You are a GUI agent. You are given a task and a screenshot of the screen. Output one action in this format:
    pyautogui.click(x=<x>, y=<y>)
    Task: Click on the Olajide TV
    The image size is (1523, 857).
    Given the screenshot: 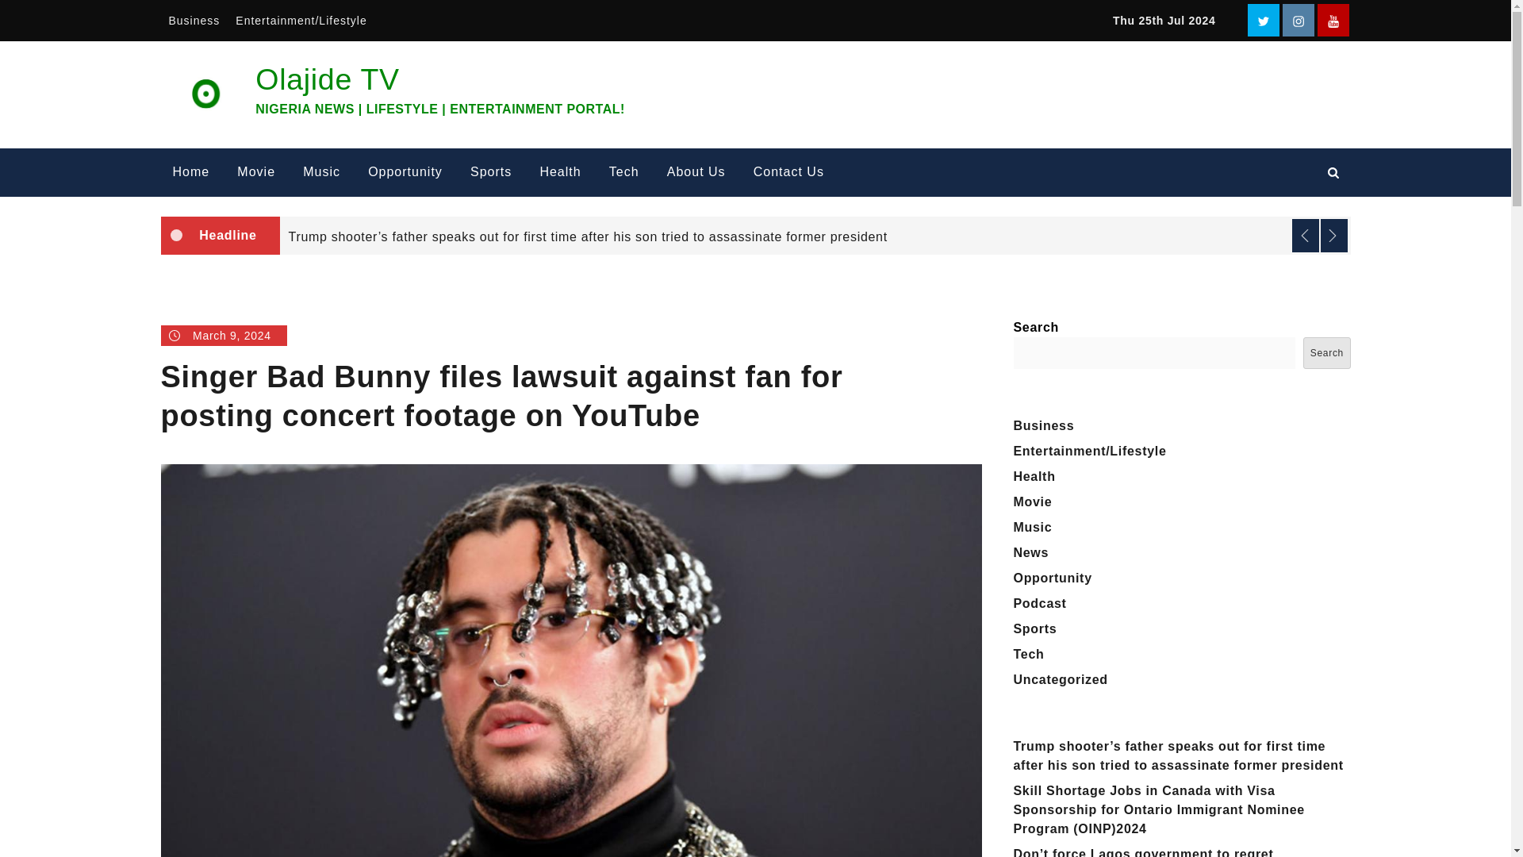 What is the action you would take?
    pyautogui.click(x=327, y=79)
    